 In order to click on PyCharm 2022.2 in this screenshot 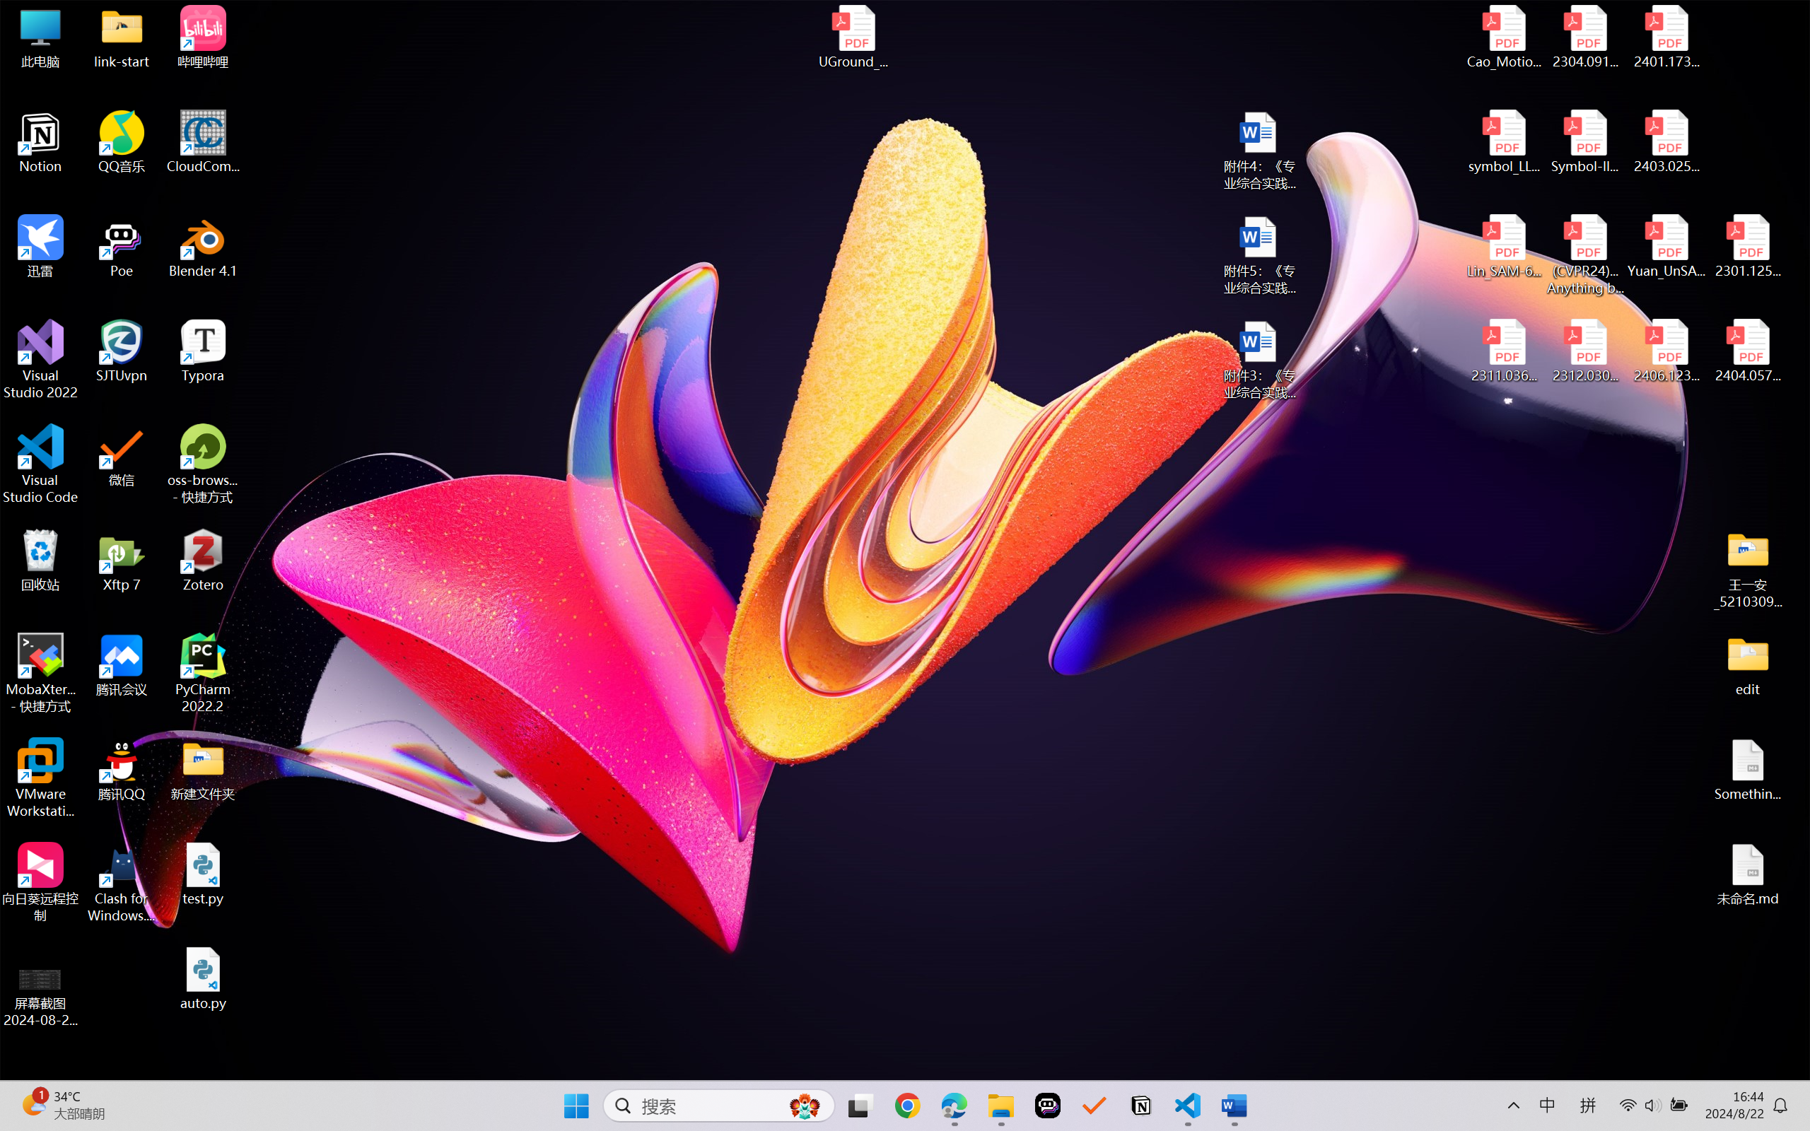, I will do `click(204, 673)`.